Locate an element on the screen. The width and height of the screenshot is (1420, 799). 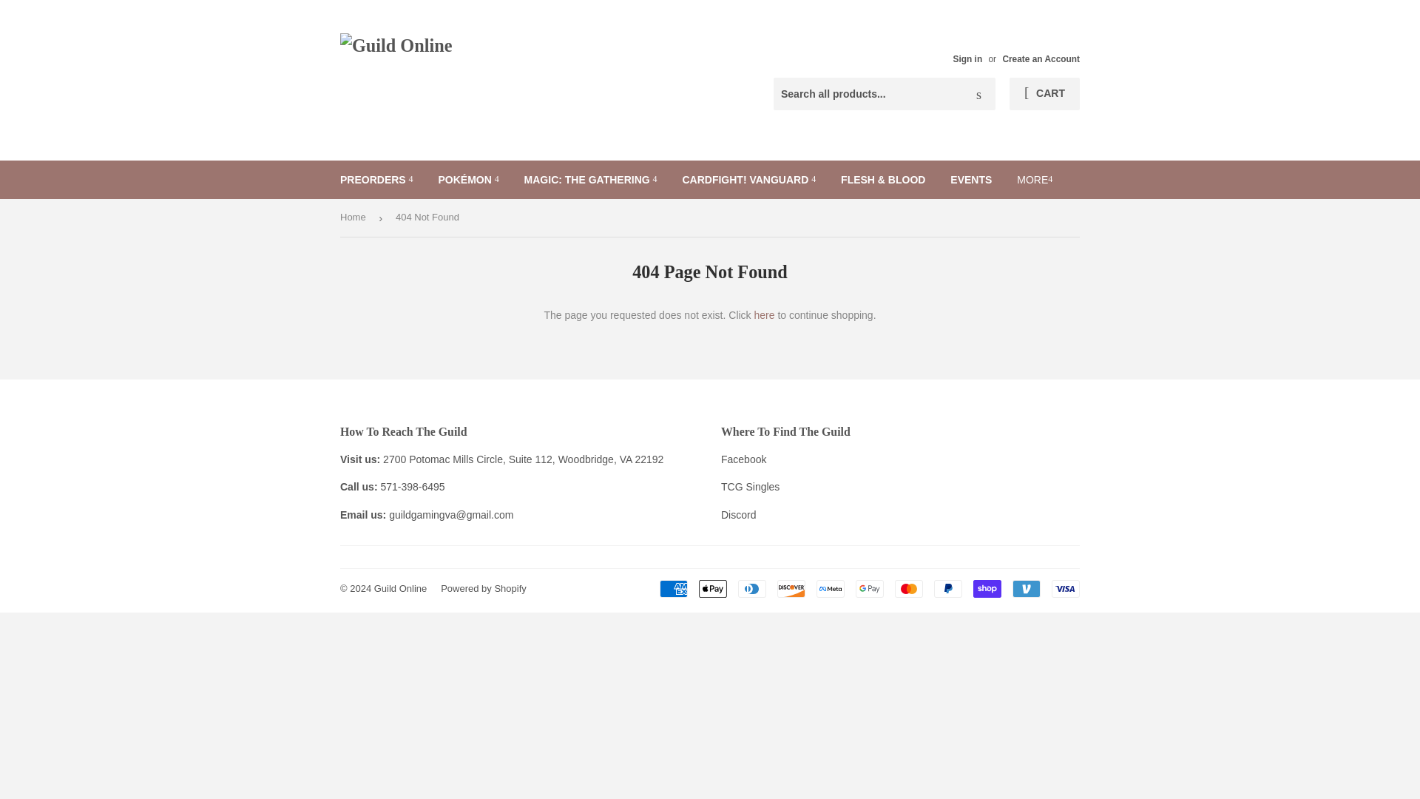
Discover is located at coordinates (791, 589).